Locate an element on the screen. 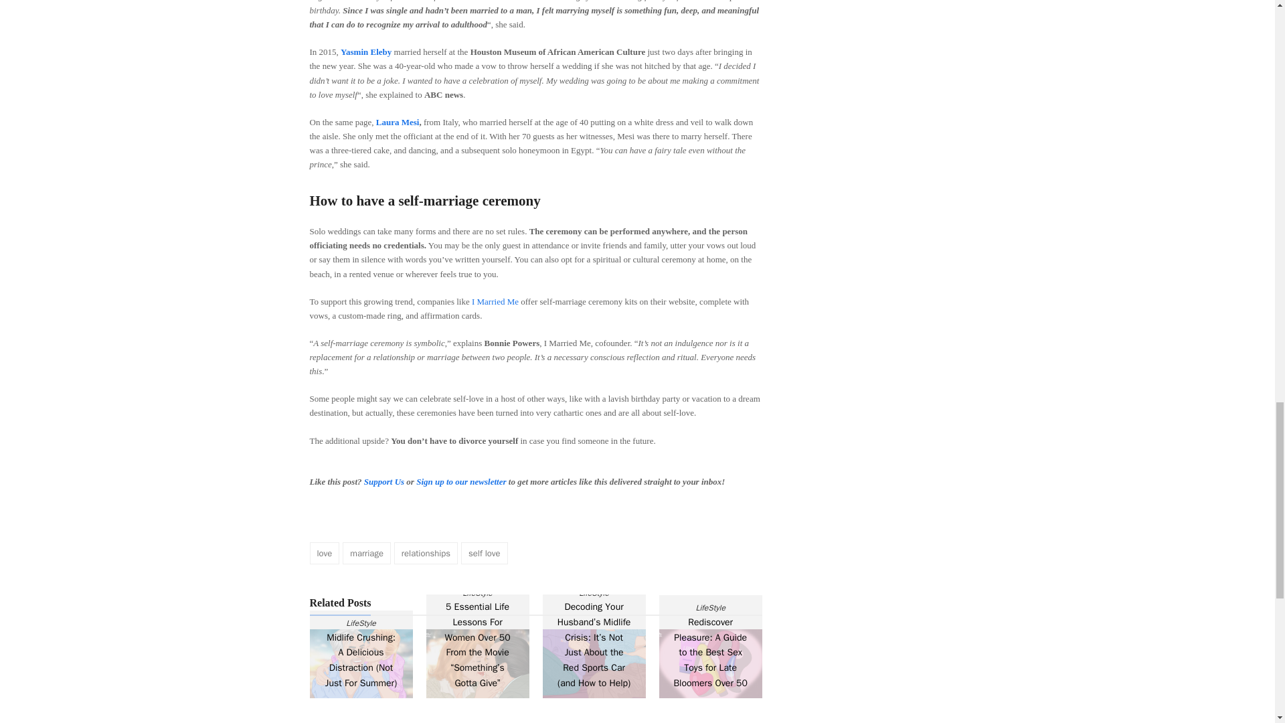 The height and width of the screenshot is (723, 1285). Sign up to our newsletter is located at coordinates (461, 481).